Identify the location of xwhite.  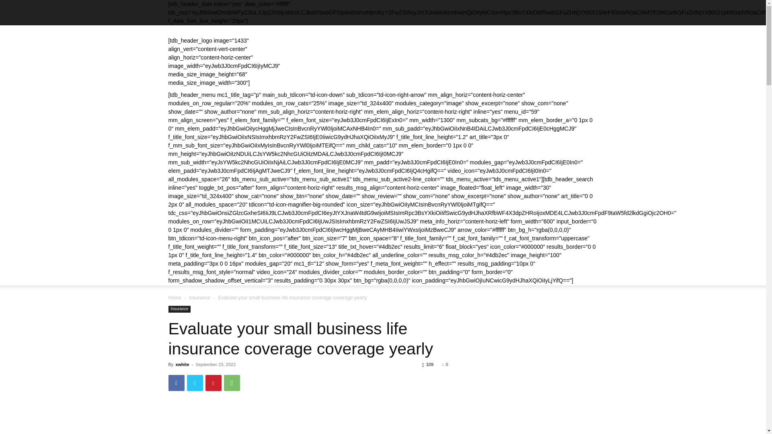
(182, 364).